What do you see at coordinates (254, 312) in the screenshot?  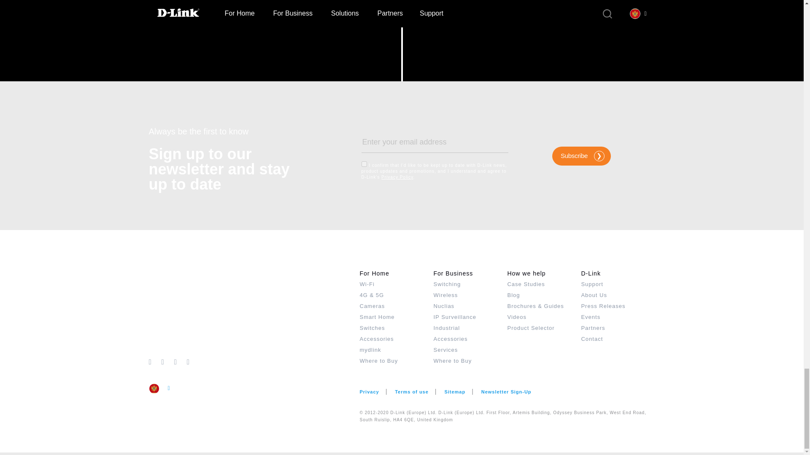 I see `D-Link` at bounding box center [254, 312].